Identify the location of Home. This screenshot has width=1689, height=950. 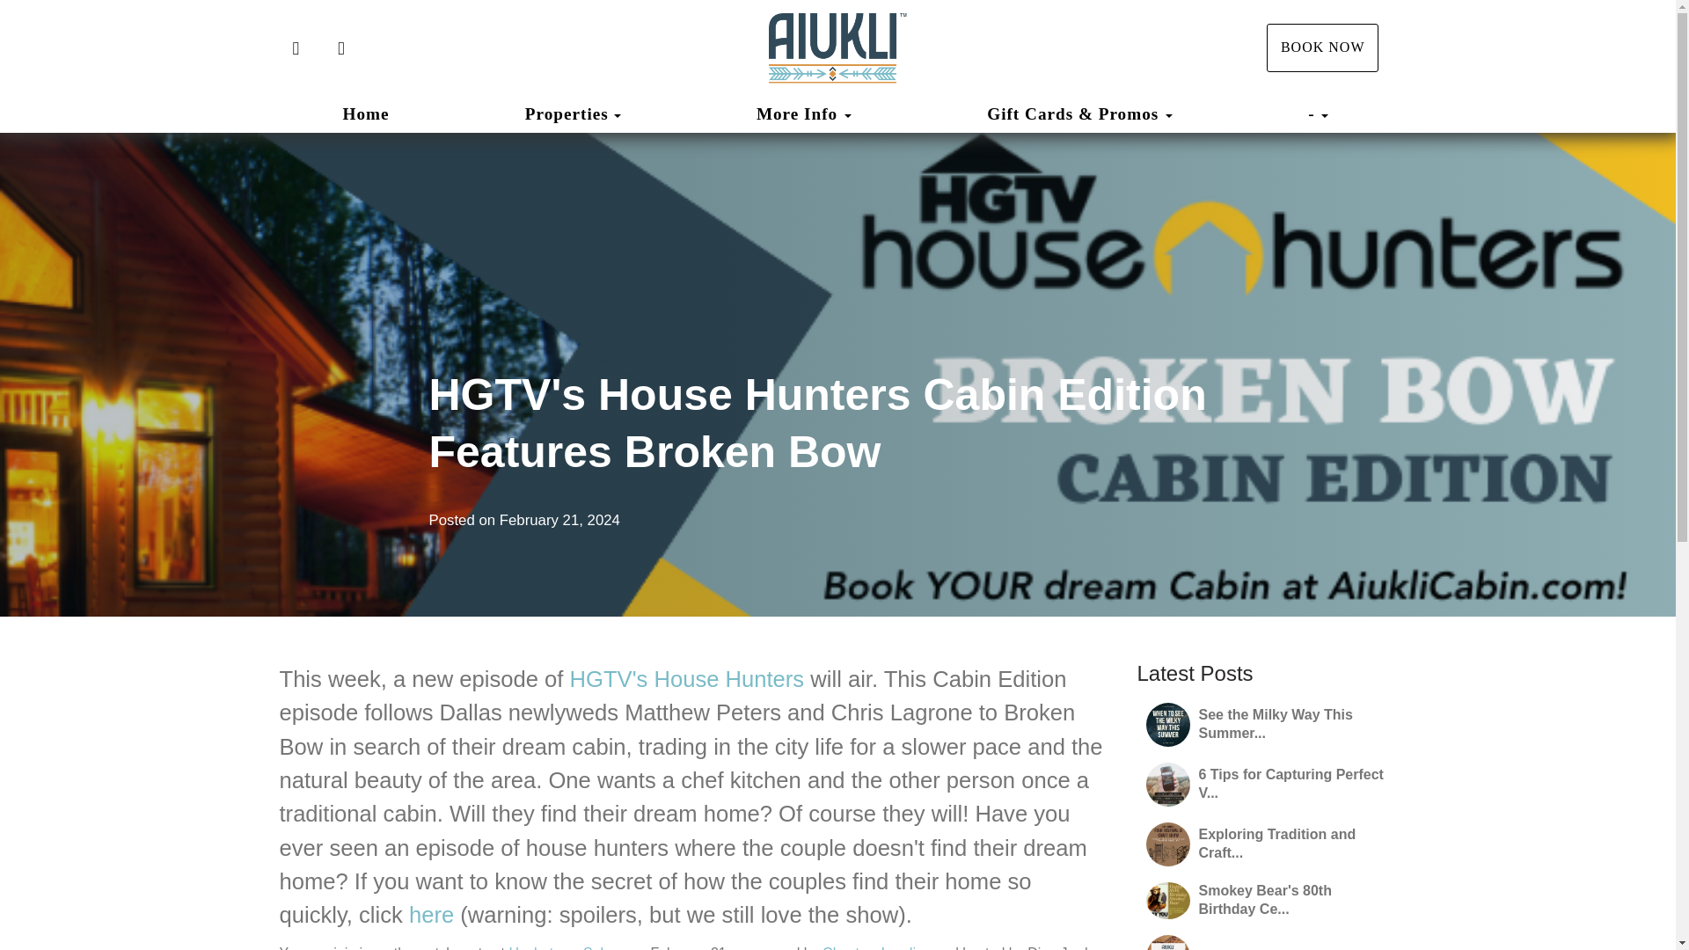
(366, 113).